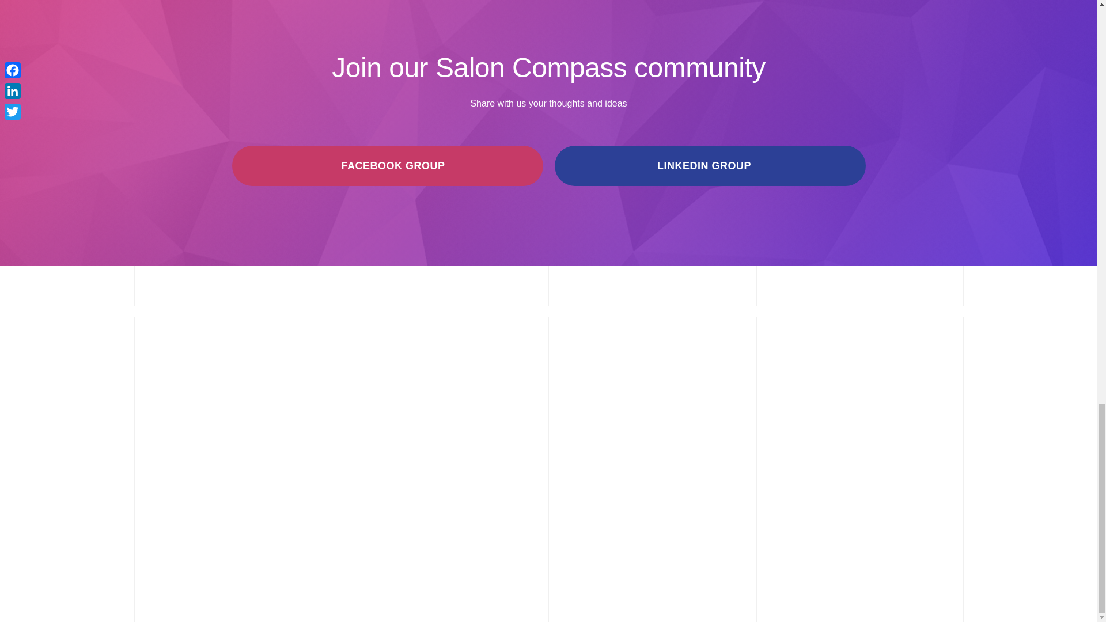  I want to click on LINKEDIN GROUP, so click(709, 165).